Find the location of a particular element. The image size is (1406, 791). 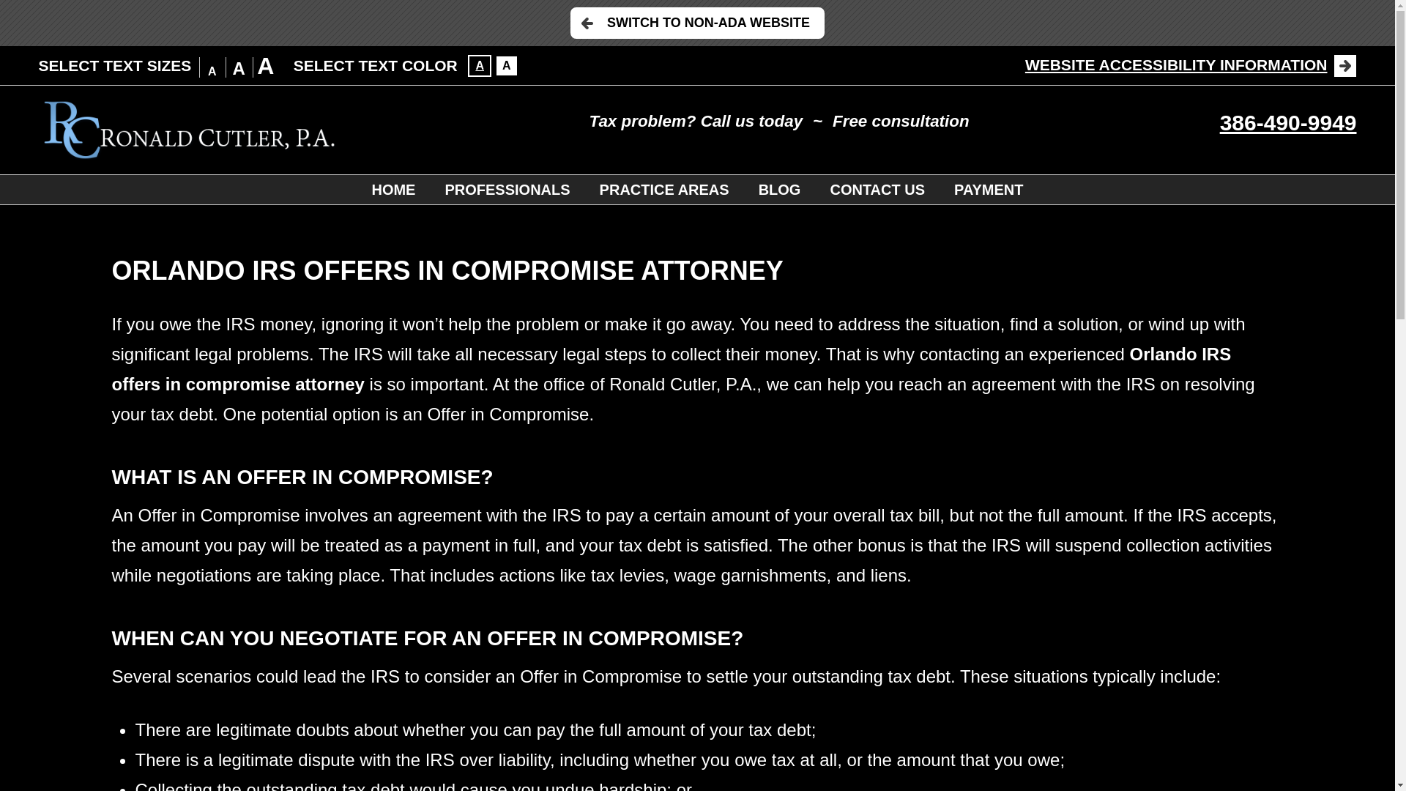

A is located at coordinates (212, 71).